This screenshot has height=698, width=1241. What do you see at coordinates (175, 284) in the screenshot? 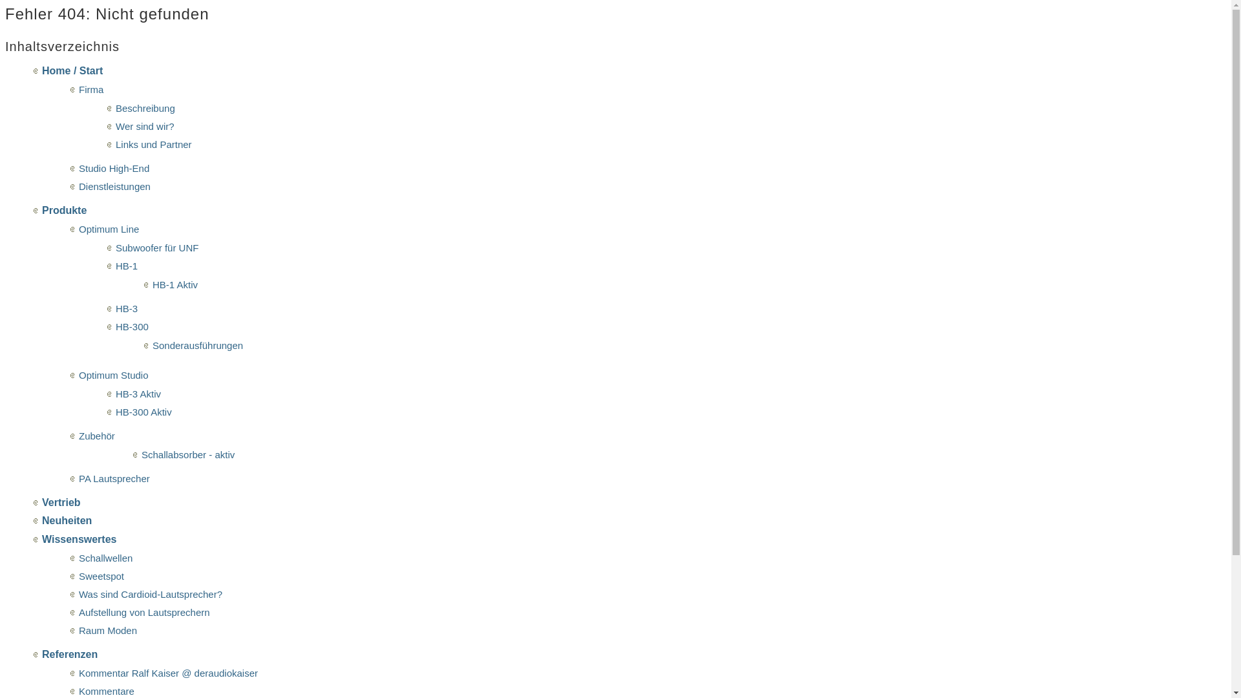
I see `HB-1 Aktiv` at bounding box center [175, 284].